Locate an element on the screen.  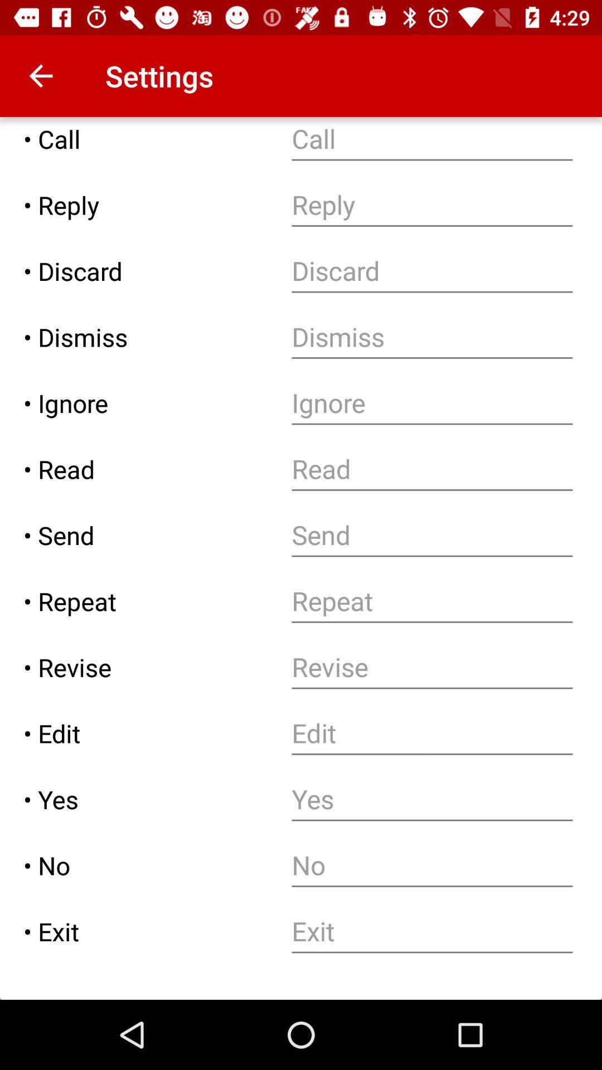
typing box is located at coordinates (433, 271).